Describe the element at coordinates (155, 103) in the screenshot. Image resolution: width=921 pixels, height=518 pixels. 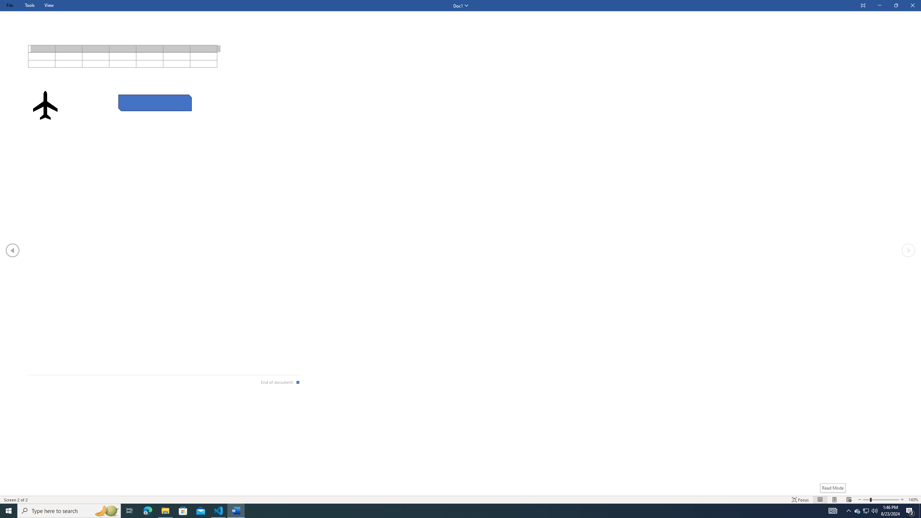
I see `Rectangle: Diagonal Corners Snipped 2` at that location.